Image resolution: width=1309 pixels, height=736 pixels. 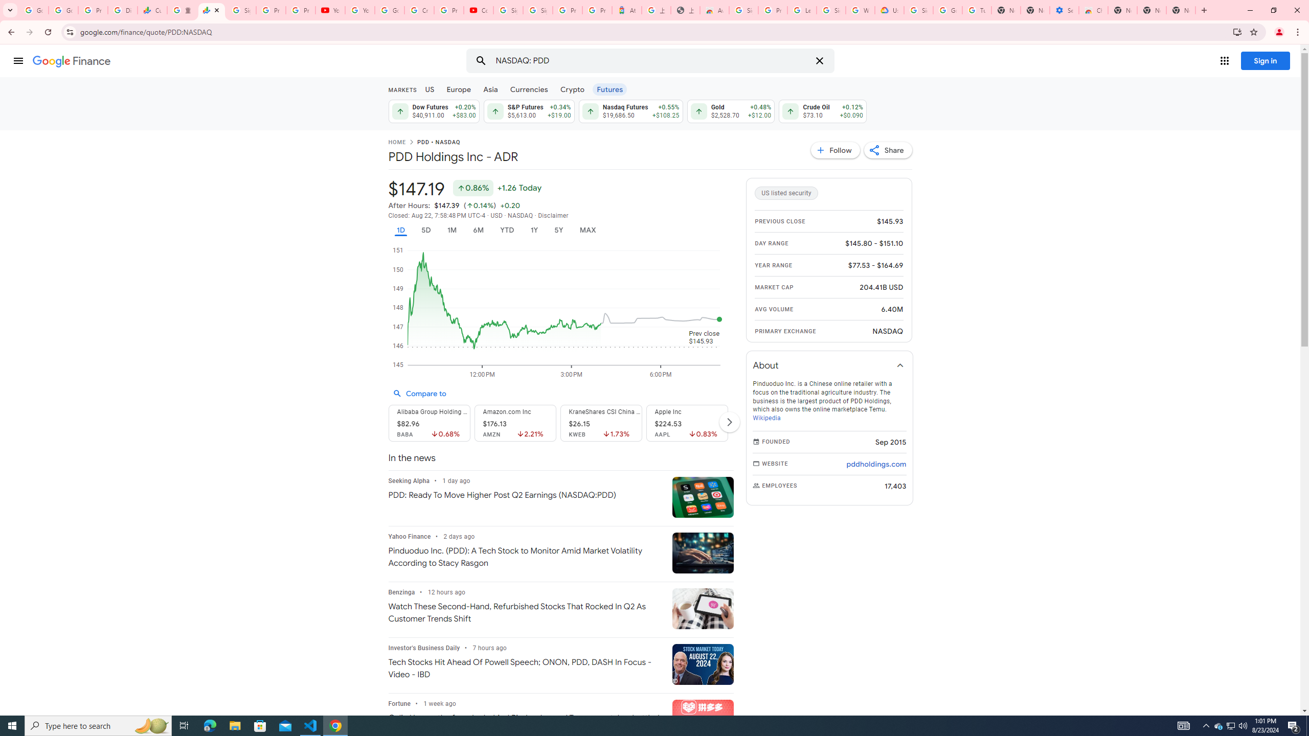 I want to click on Europe, so click(x=459, y=89).